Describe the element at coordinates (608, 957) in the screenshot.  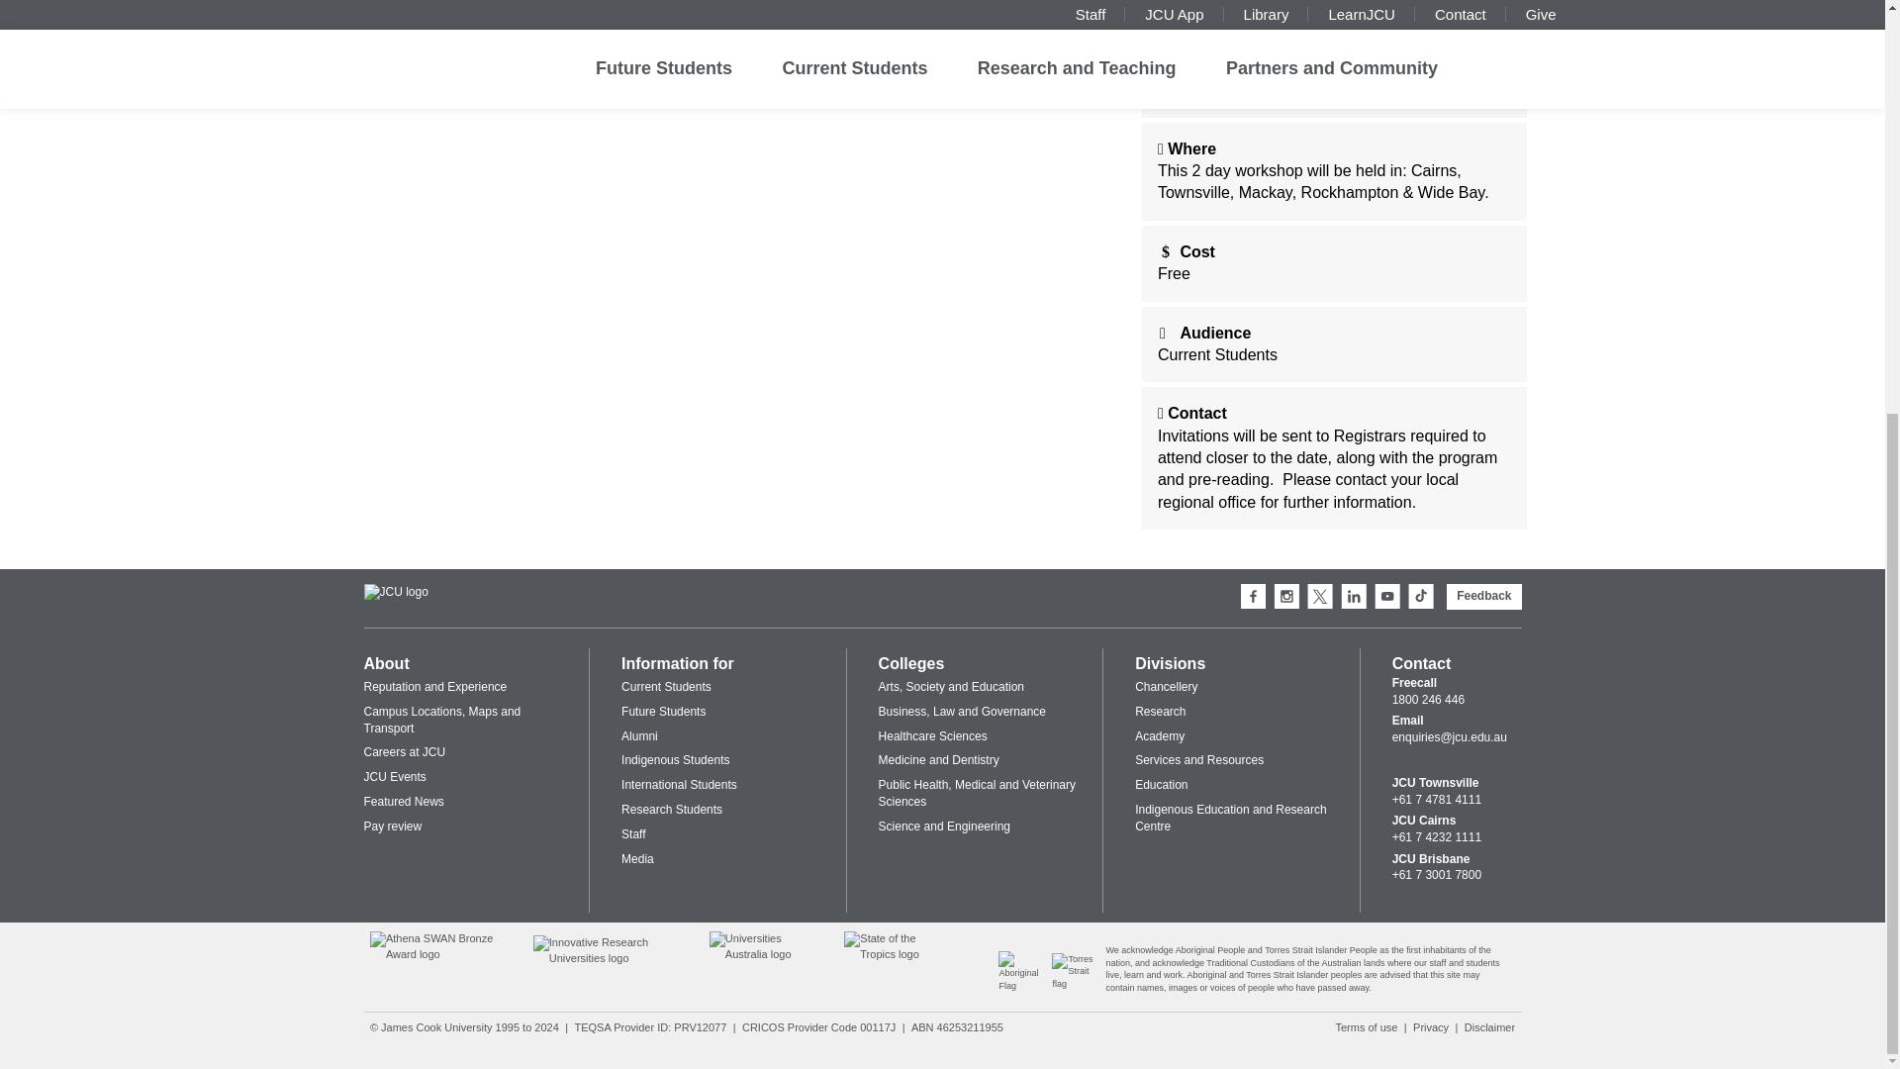
I see `Innovative Research Universities` at that location.